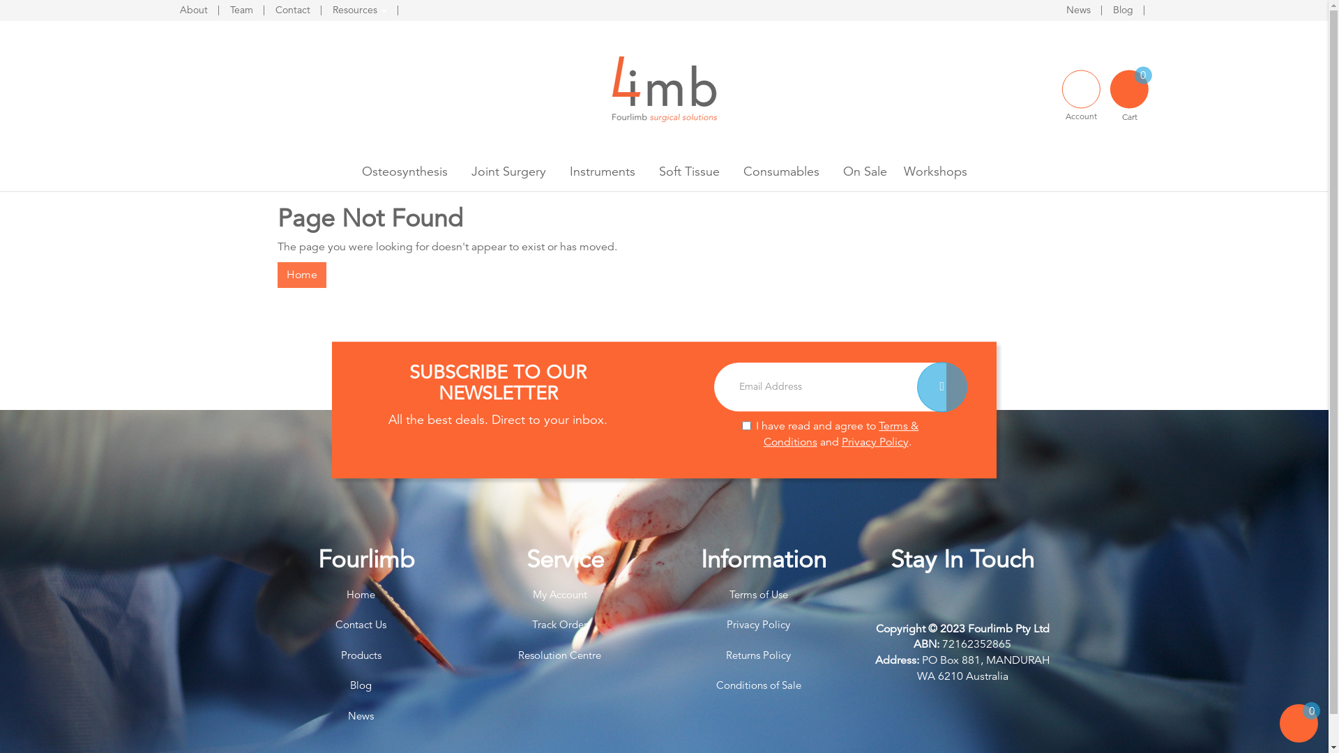  Describe the element at coordinates (875, 442) in the screenshot. I see `Privacy Policy` at that location.